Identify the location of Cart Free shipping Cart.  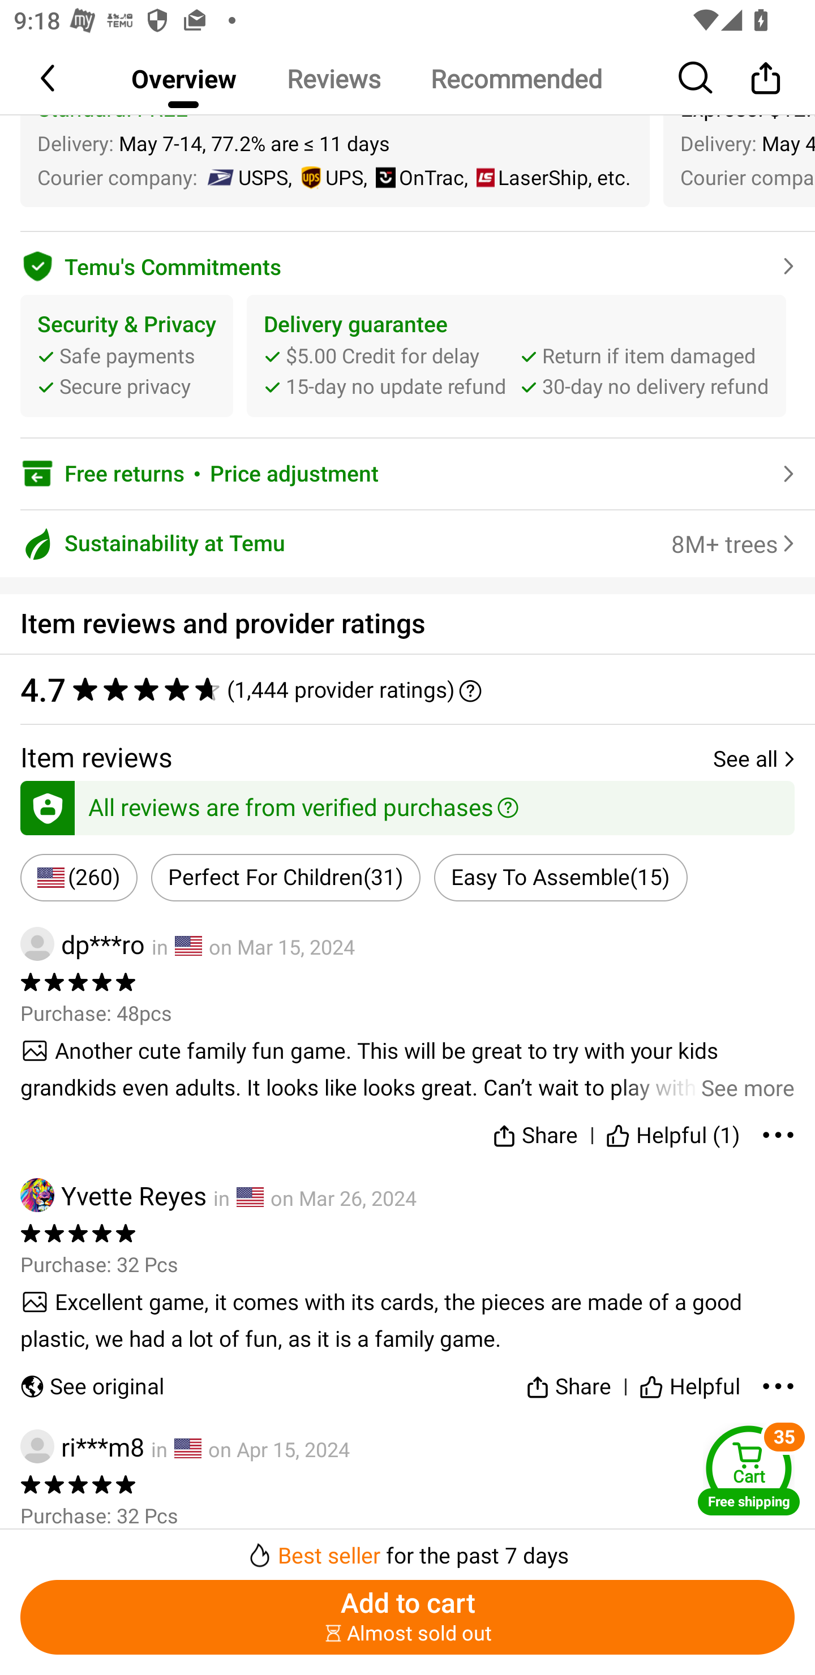
(749, 1470).